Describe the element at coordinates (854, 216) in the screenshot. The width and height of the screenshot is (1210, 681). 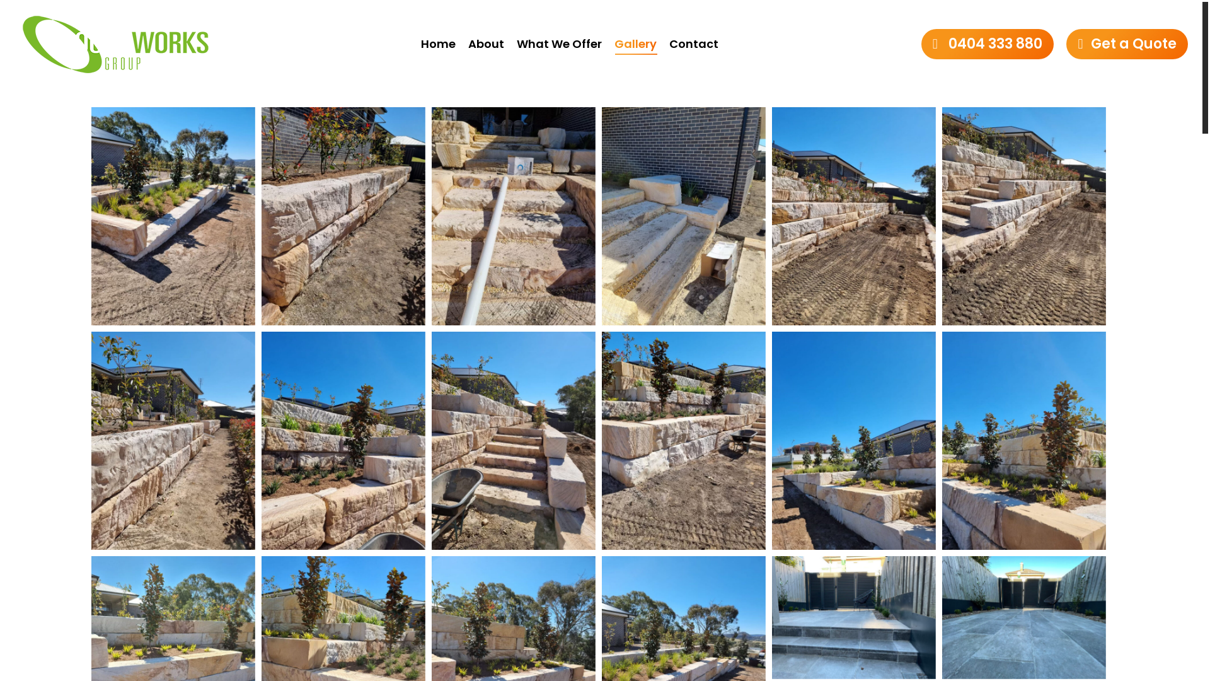
I see `6e3f626c-5ee1-4377-9524-5e2d1d65ec99` at that location.